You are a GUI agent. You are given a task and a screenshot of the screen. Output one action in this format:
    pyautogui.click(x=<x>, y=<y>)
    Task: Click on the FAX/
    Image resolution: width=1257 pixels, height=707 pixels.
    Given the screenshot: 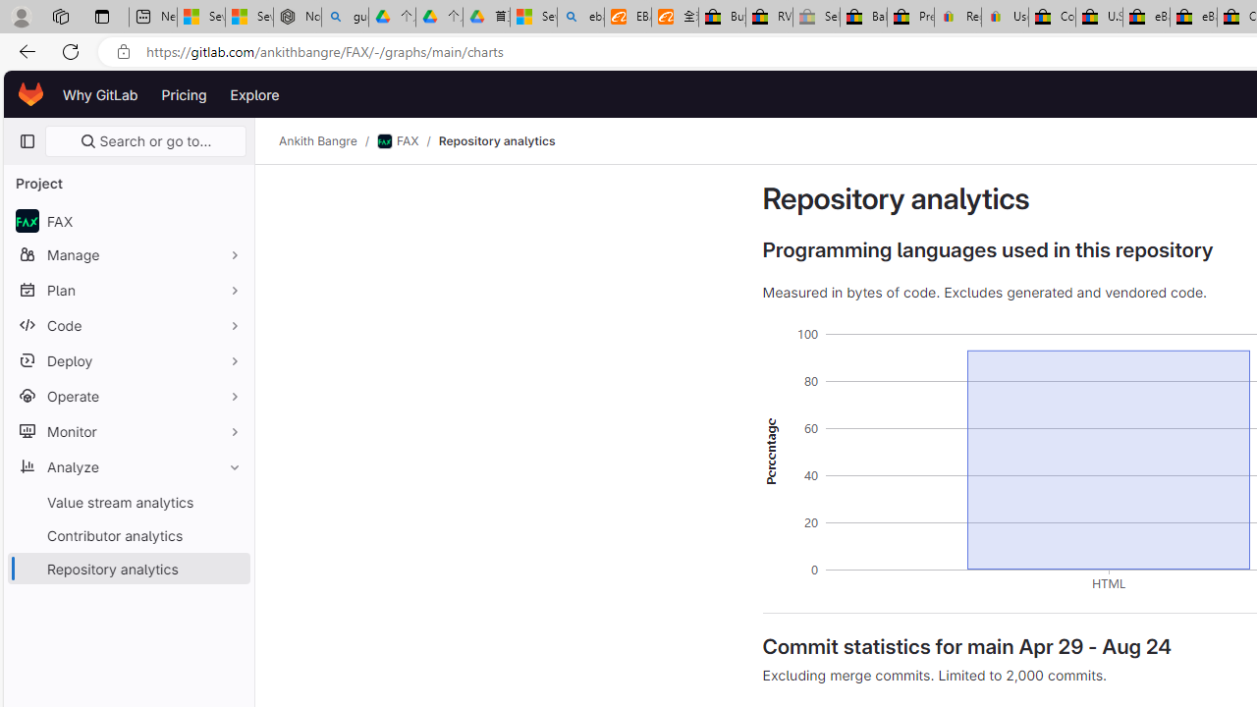 What is the action you would take?
    pyautogui.click(x=407, y=141)
    